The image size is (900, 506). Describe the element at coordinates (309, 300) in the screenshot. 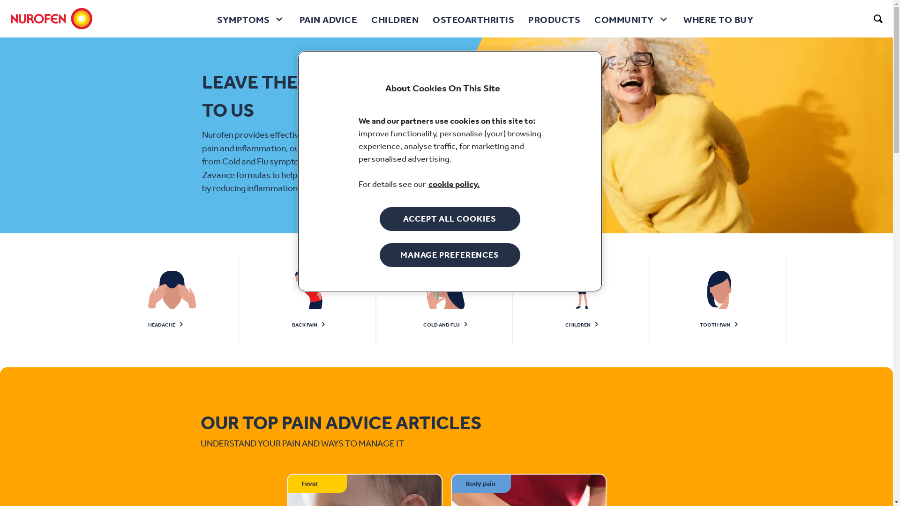

I see `BACK PAIN` at that location.